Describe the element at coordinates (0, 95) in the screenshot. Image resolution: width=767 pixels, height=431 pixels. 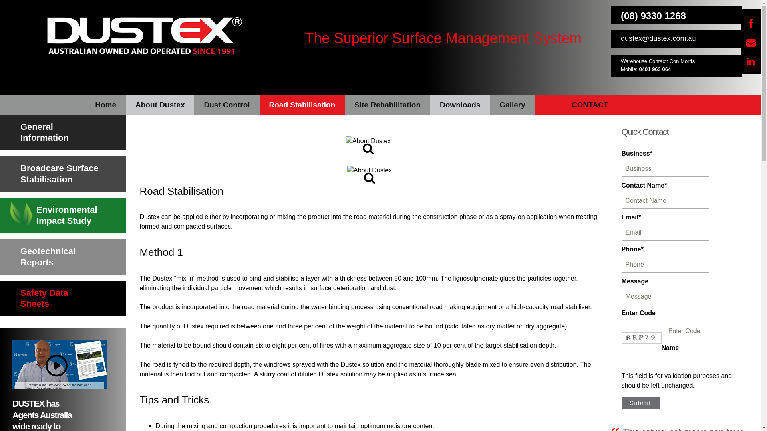
I see `Skip to content` at that location.